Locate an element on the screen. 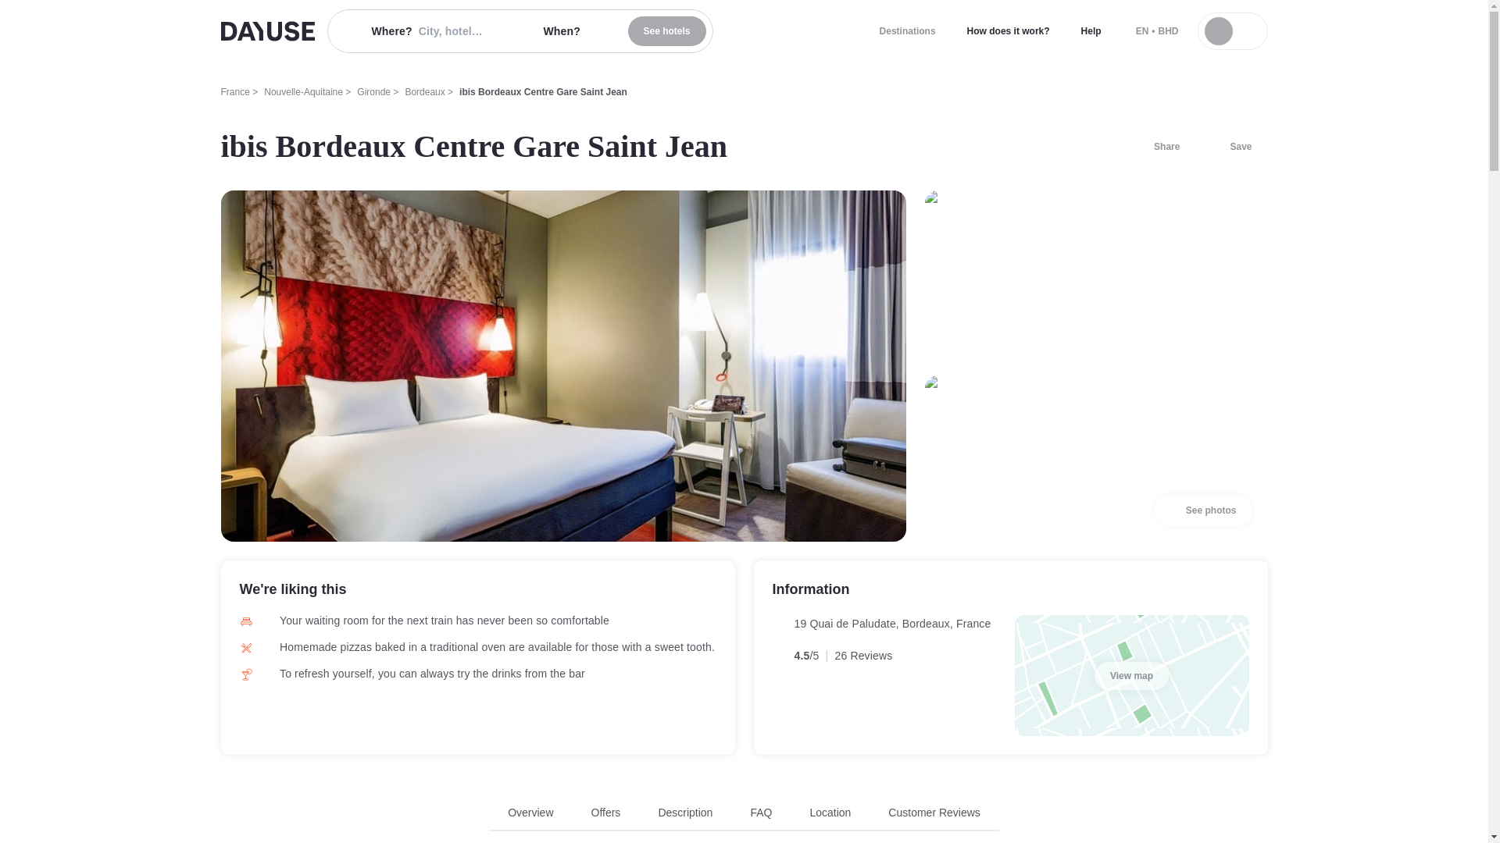  Overview is located at coordinates (530, 812).